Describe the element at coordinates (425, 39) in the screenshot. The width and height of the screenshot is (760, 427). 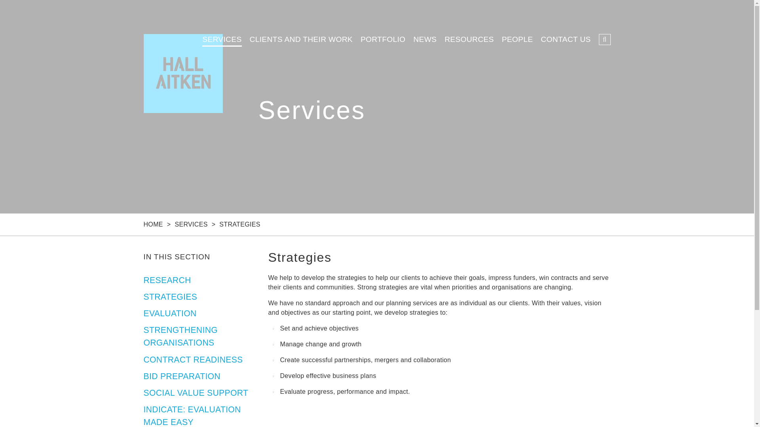
I see `NEWS` at that location.